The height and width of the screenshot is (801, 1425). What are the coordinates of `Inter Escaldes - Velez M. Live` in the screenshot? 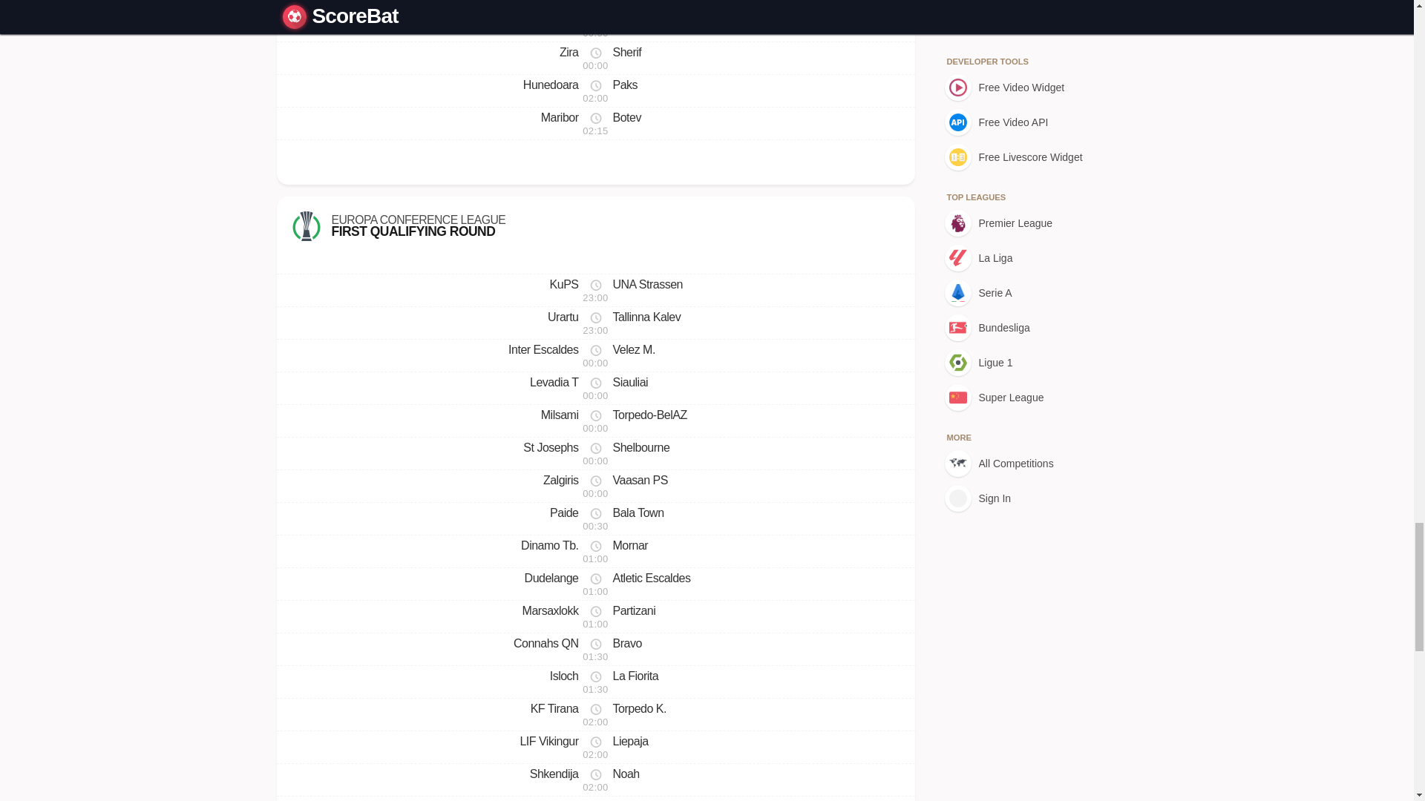 It's located at (595, 90).